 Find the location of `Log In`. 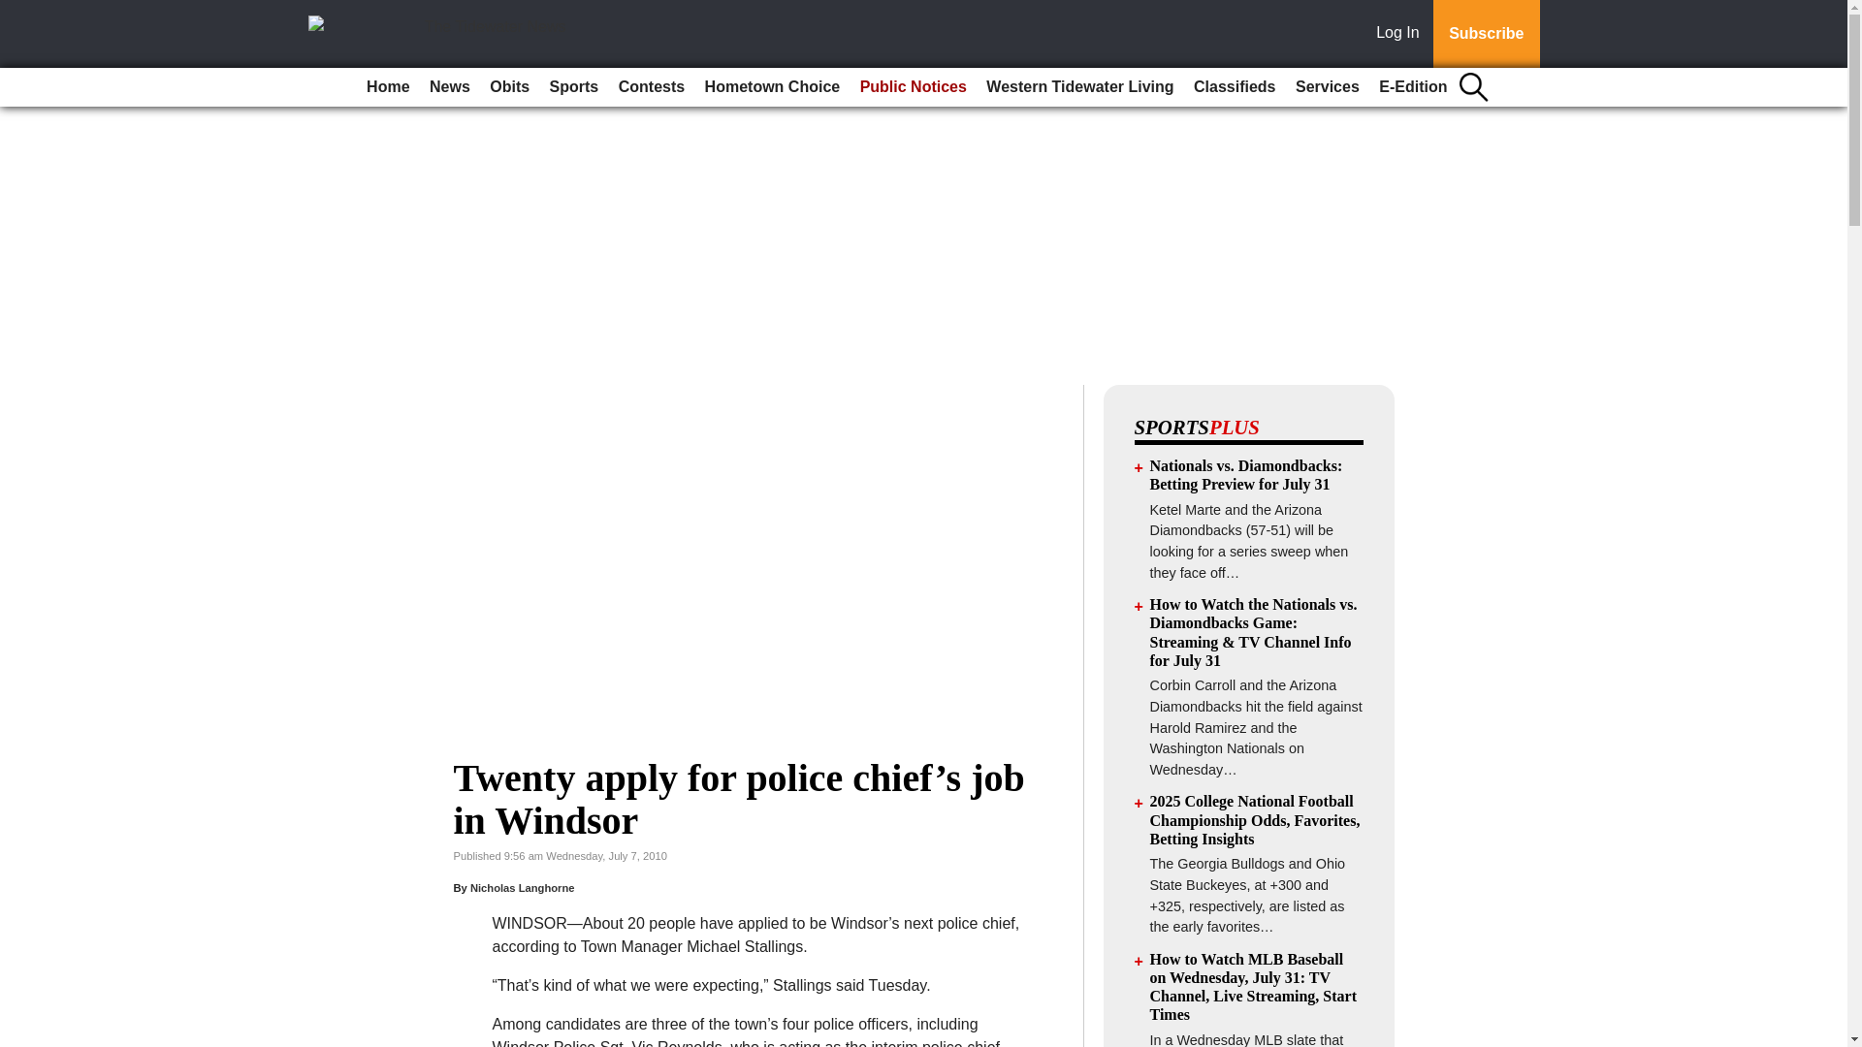

Log In is located at coordinates (1401, 34).